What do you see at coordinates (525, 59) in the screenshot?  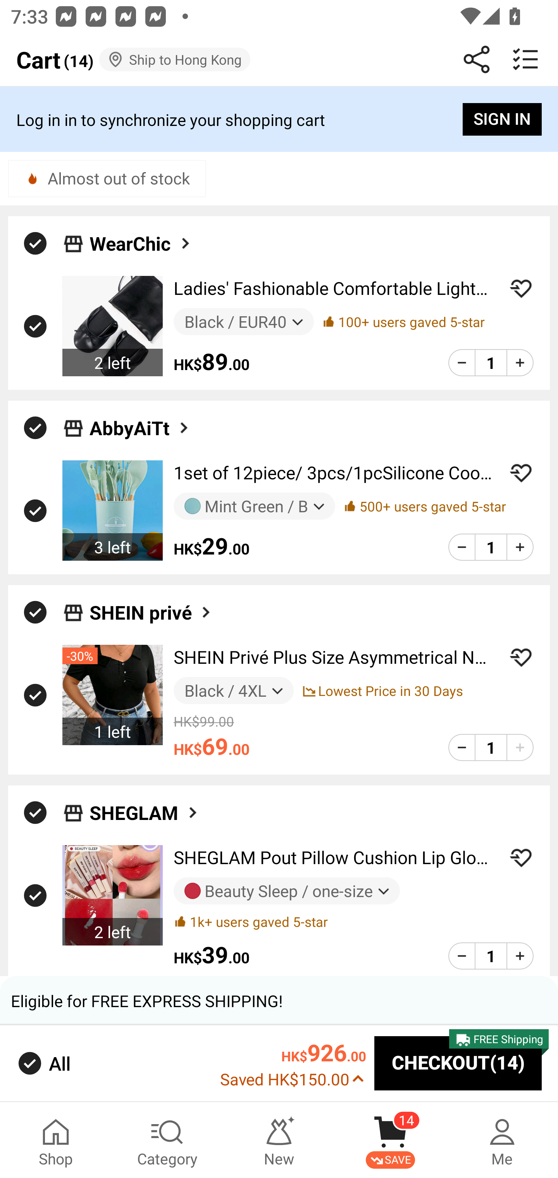 I see `batch delete` at bounding box center [525, 59].